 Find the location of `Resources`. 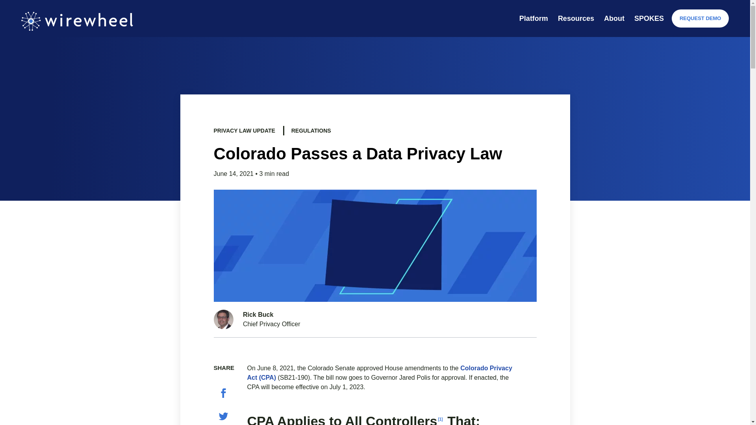

Resources is located at coordinates (576, 18).